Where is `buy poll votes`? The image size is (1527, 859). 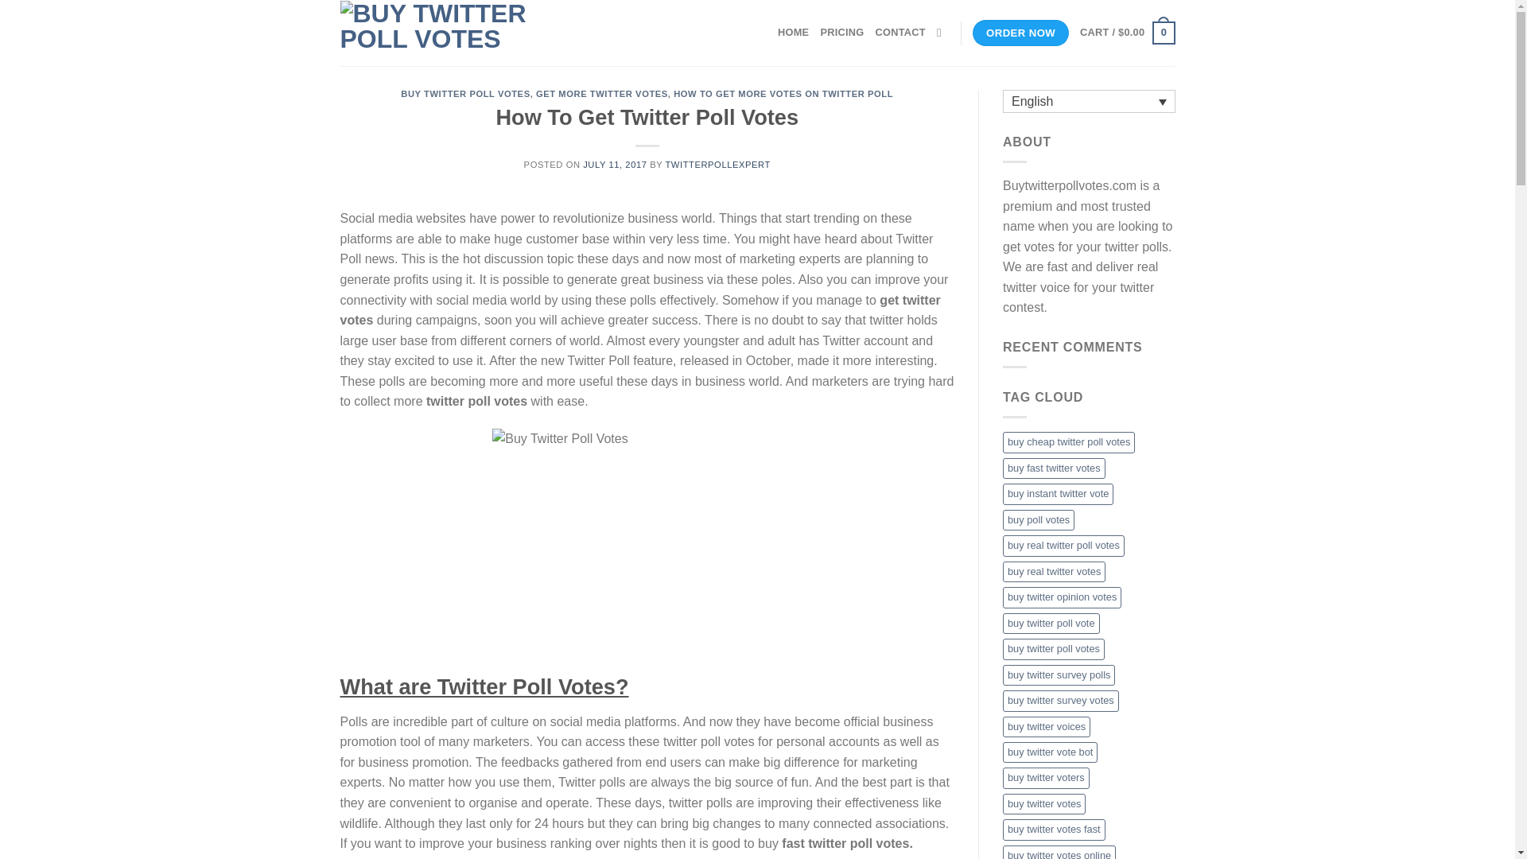
buy poll votes is located at coordinates (1039, 520).